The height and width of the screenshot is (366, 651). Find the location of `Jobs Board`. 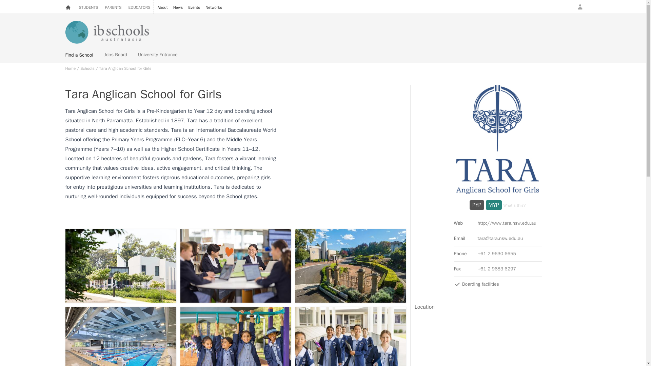

Jobs Board is located at coordinates (115, 54).